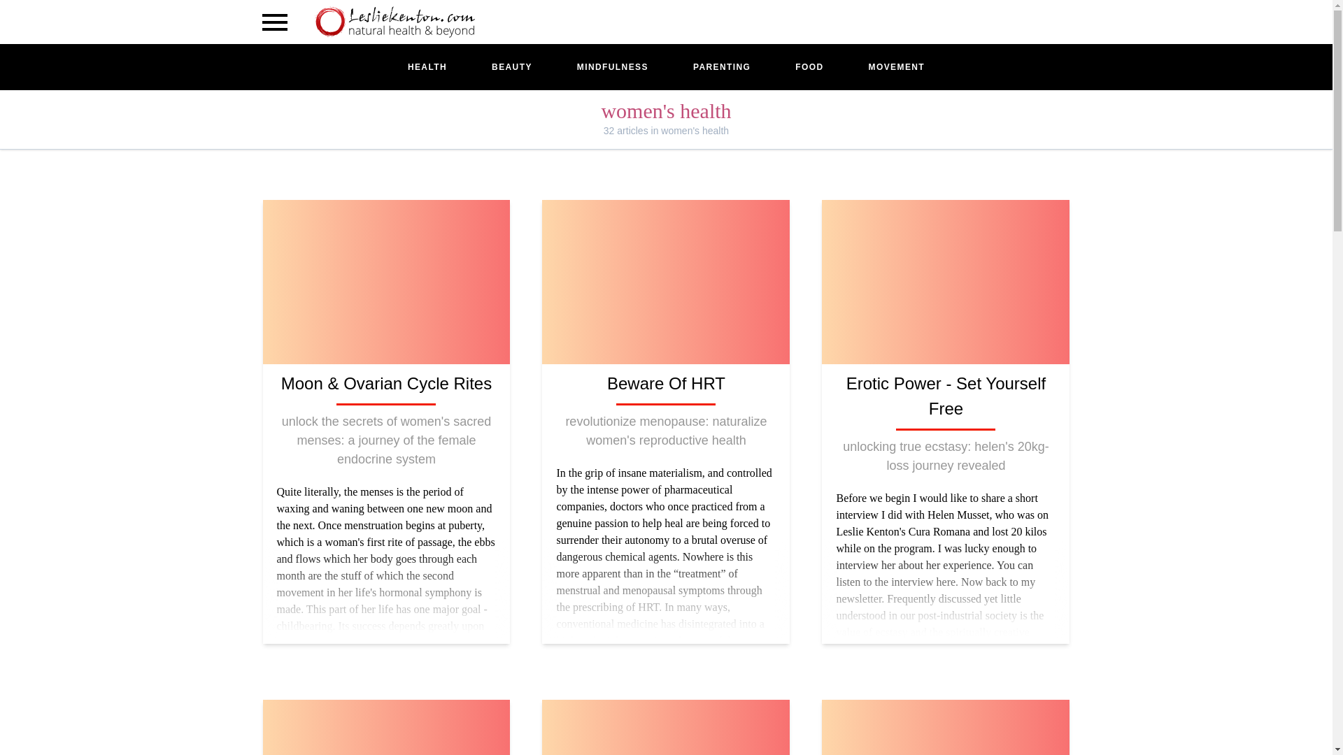  I want to click on HEALTH, so click(427, 67).